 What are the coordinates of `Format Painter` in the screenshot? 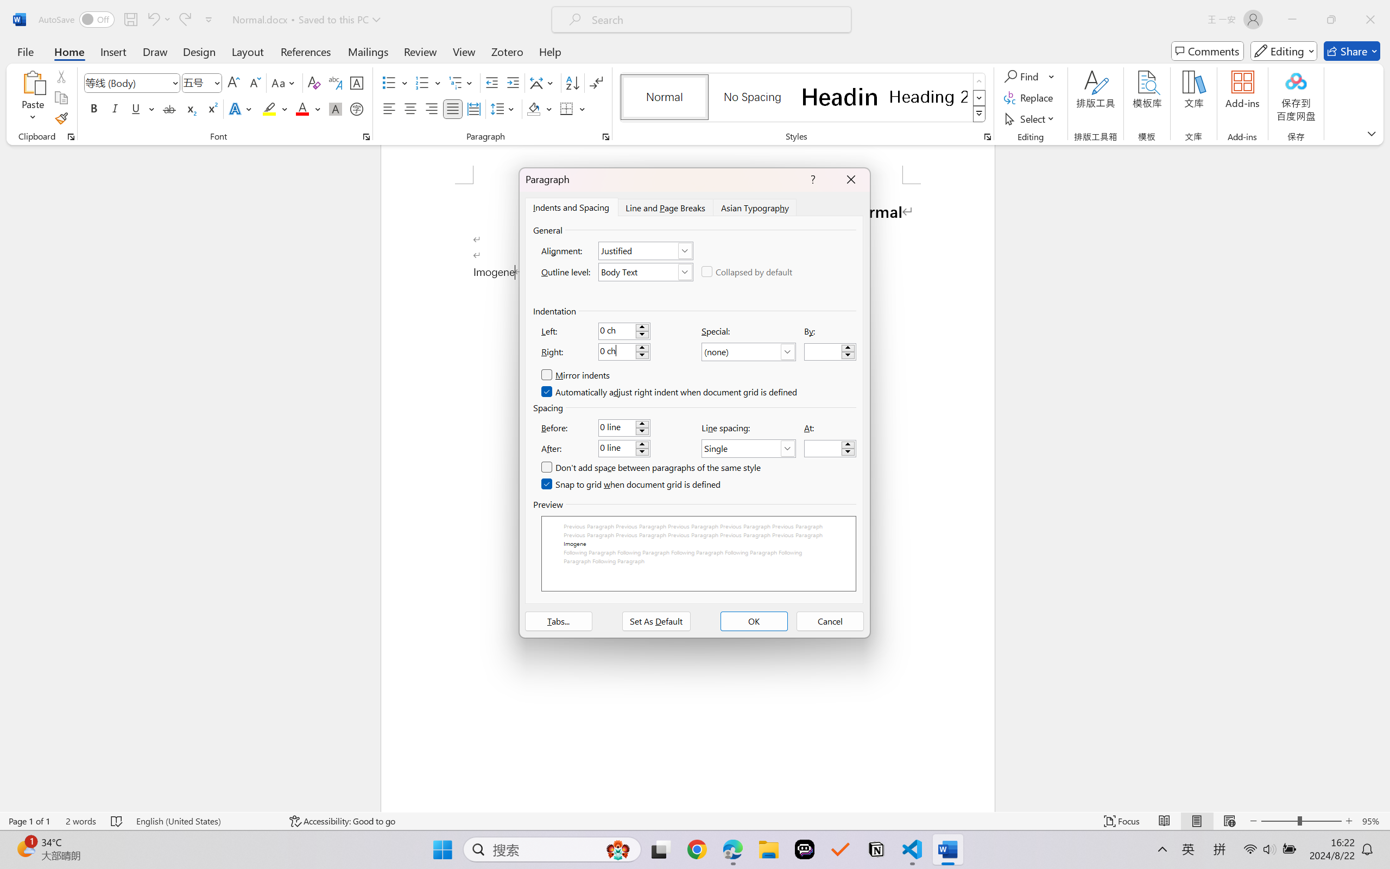 It's located at (61, 118).